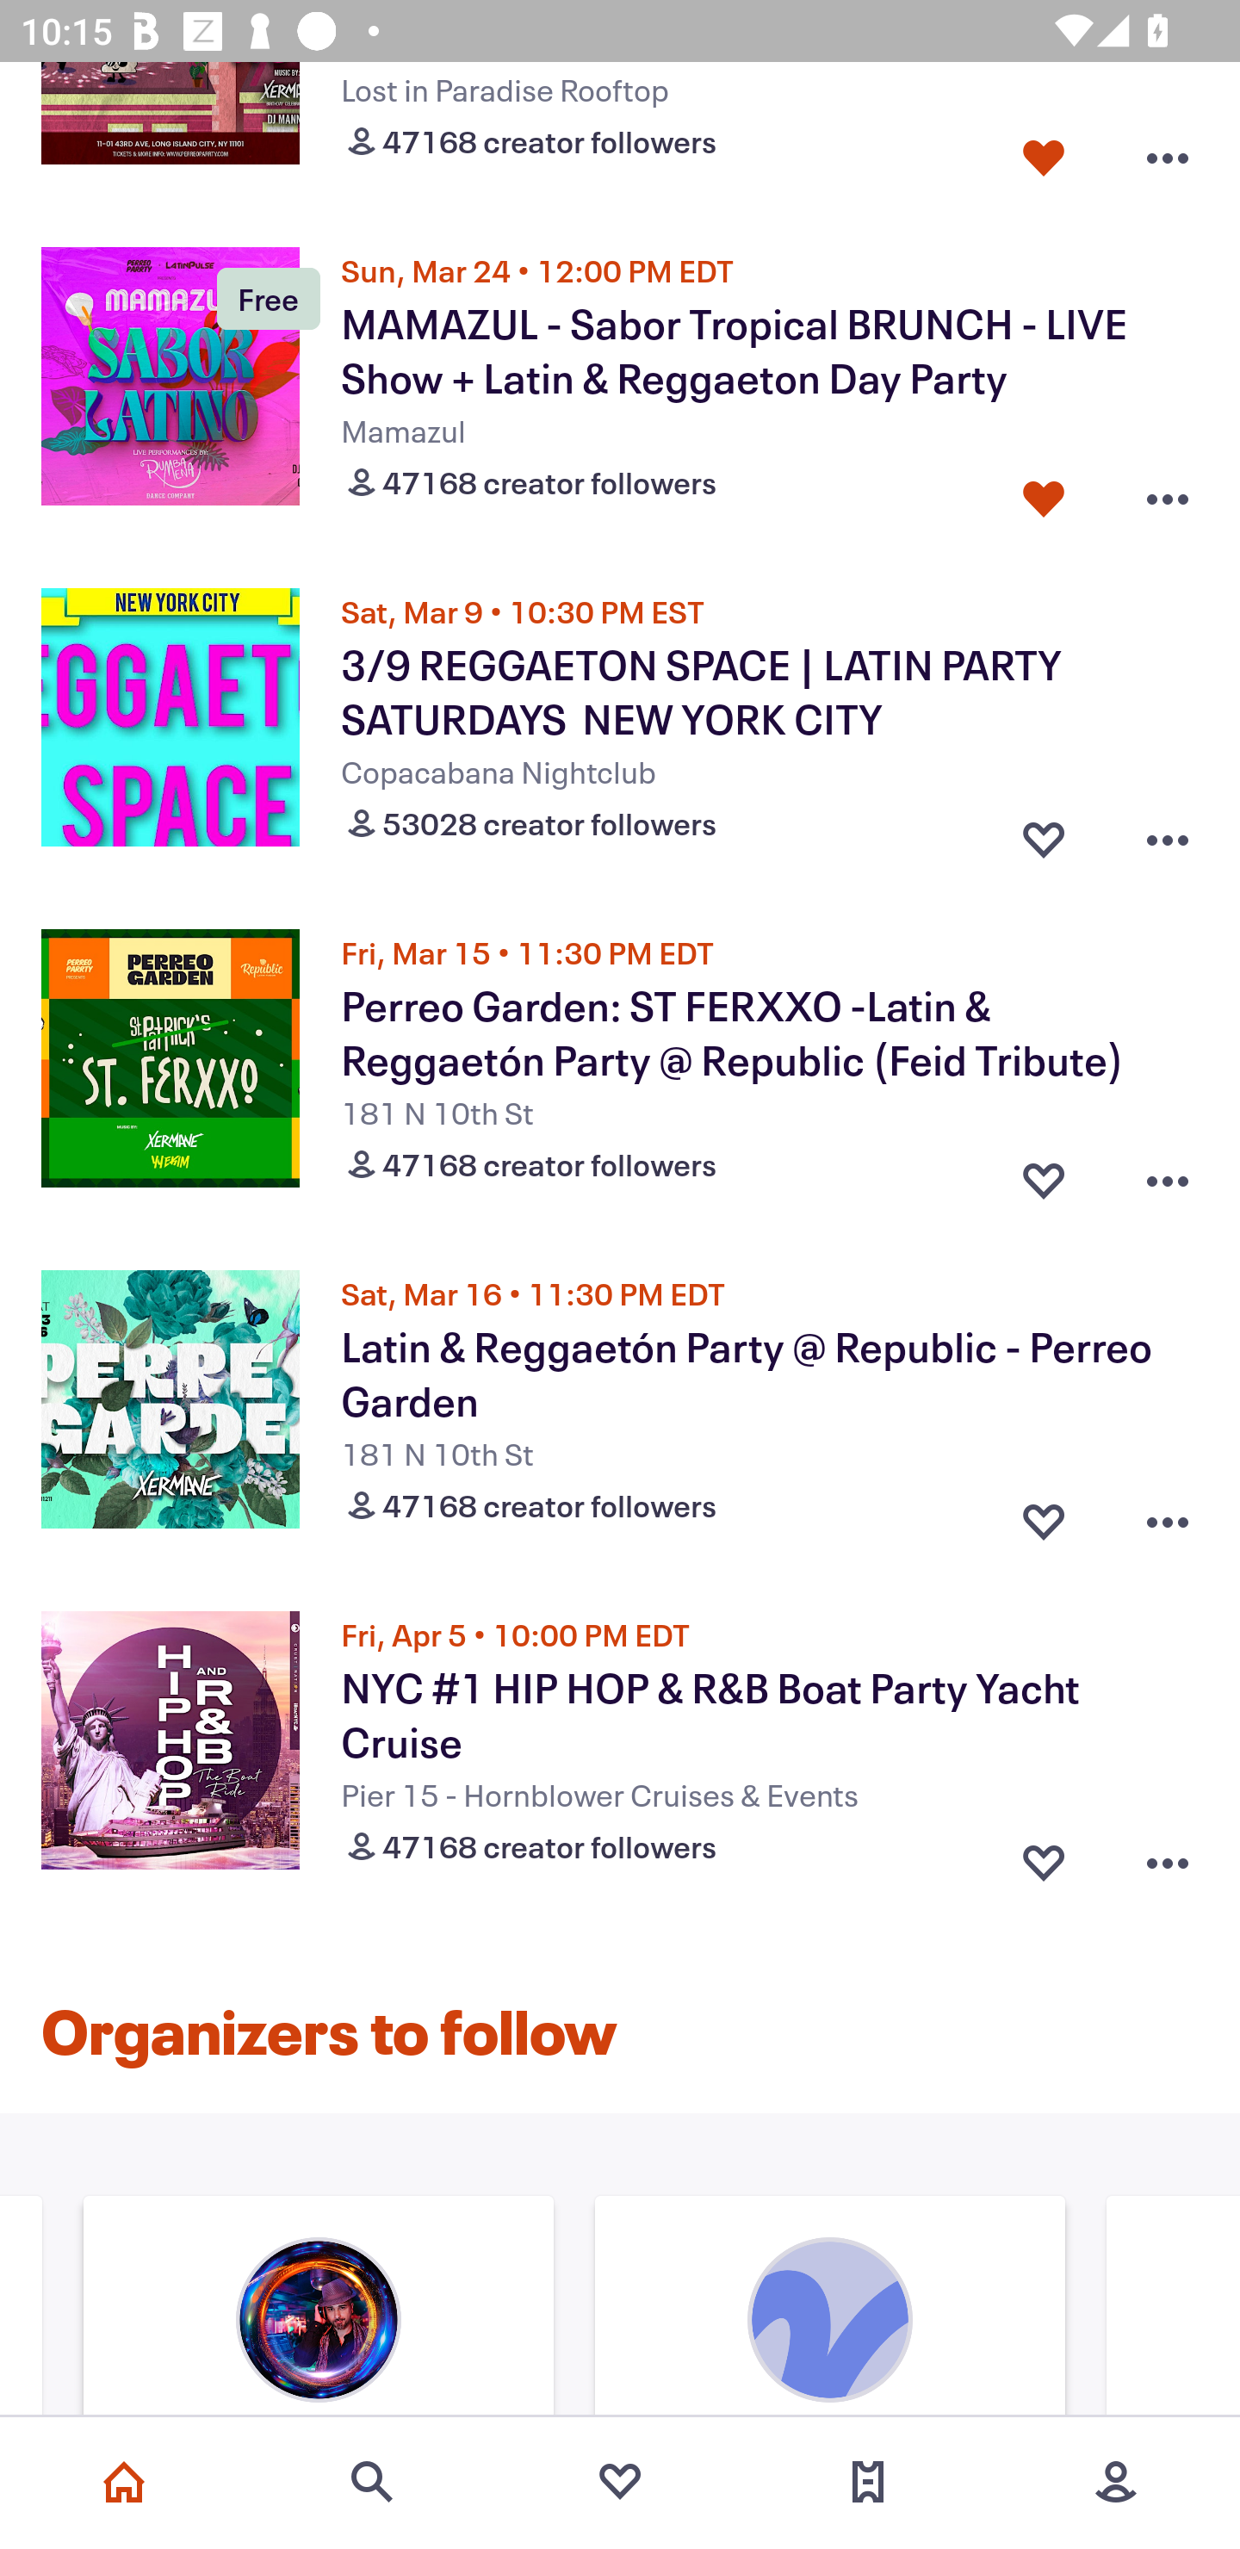 The height and width of the screenshot is (2549, 1240). I want to click on Favorite button, so click(1044, 152).